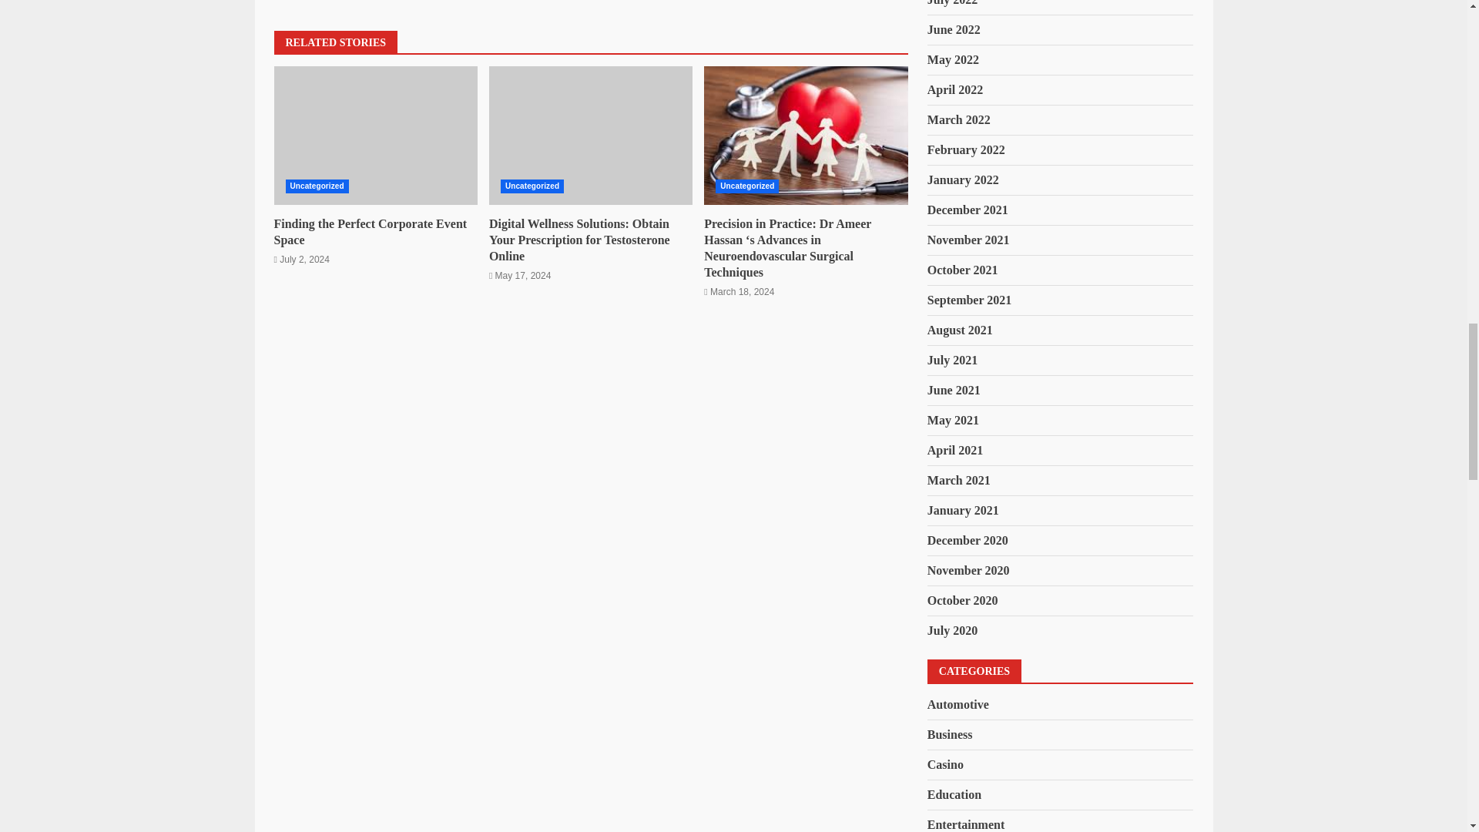 Image resolution: width=1479 pixels, height=832 pixels. I want to click on Uncategorized, so click(316, 186).